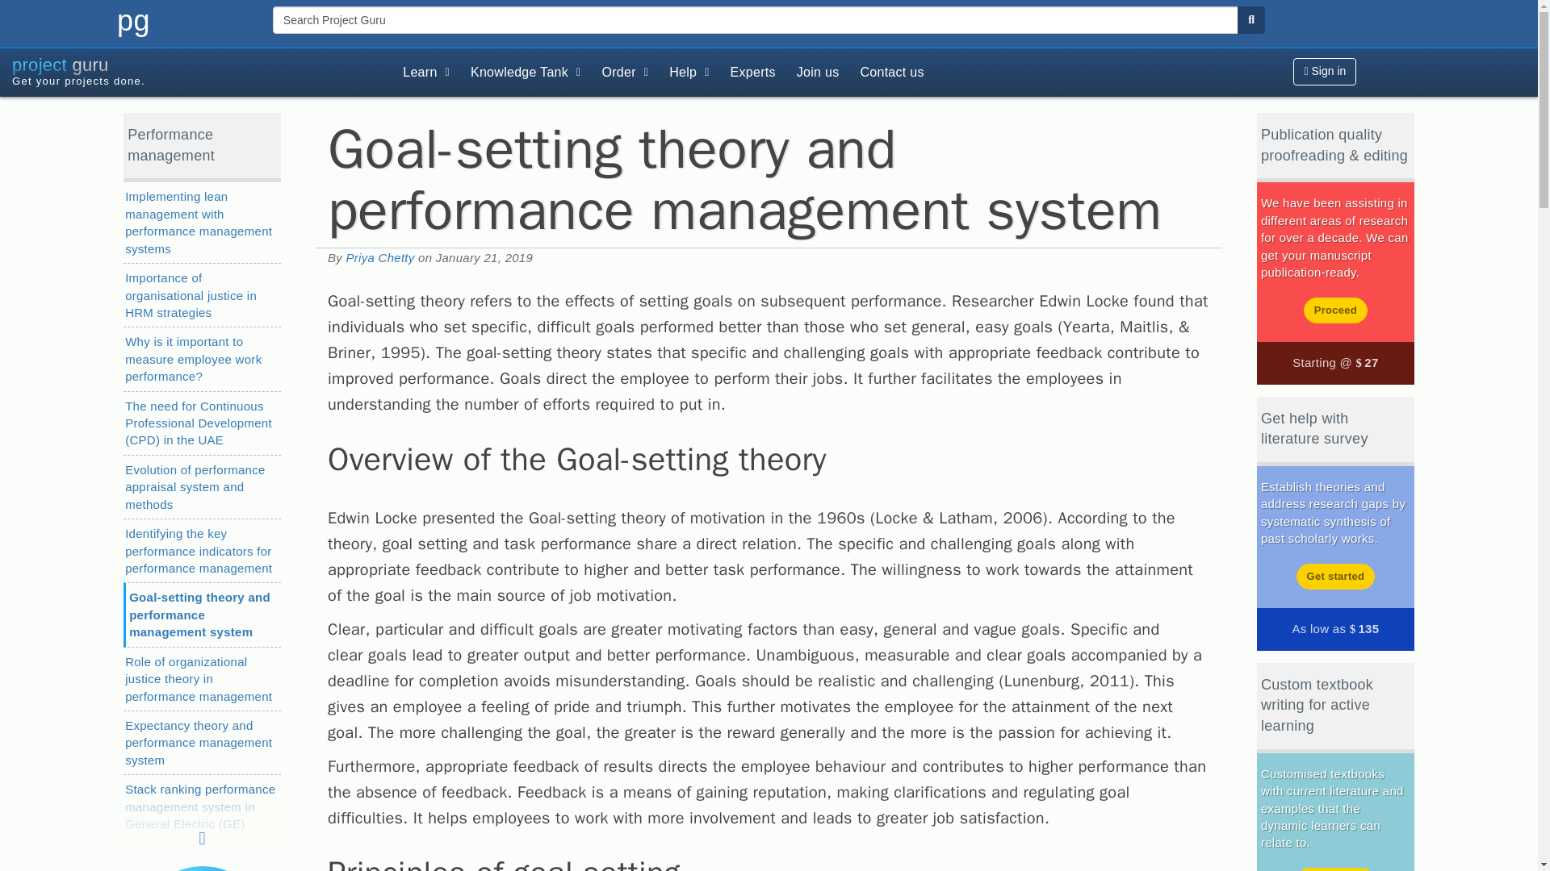 The width and height of the screenshot is (1550, 871). What do you see at coordinates (525, 73) in the screenshot?
I see `Knowledge Tank` at bounding box center [525, 73].